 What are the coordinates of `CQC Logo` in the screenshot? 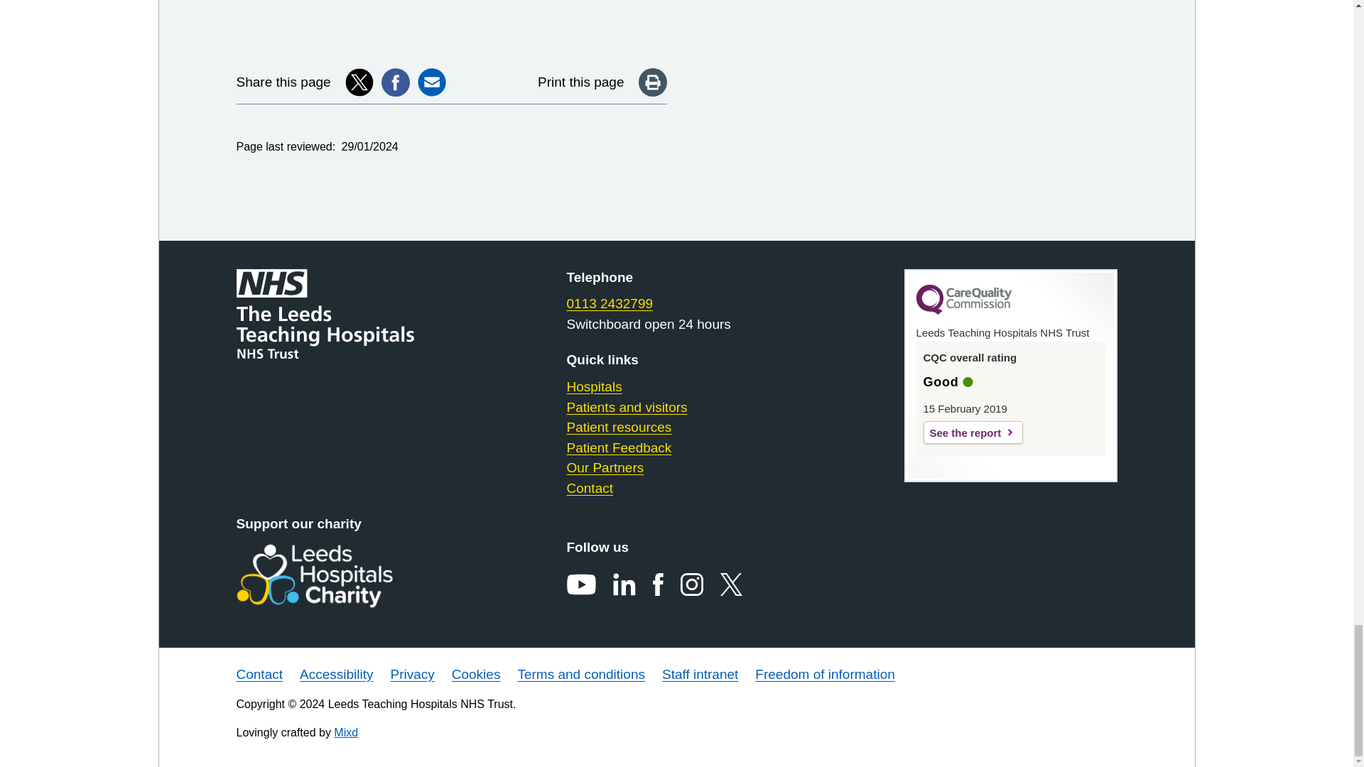 It's located at (964, 311).